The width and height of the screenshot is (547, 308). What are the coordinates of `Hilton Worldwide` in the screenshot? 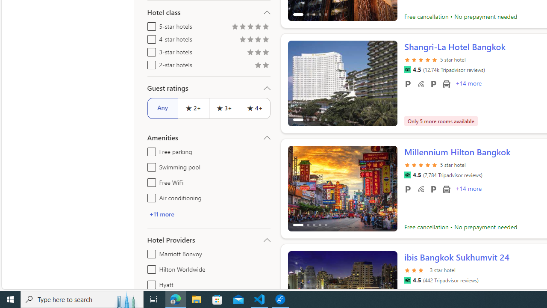 It's located at (150, 268).